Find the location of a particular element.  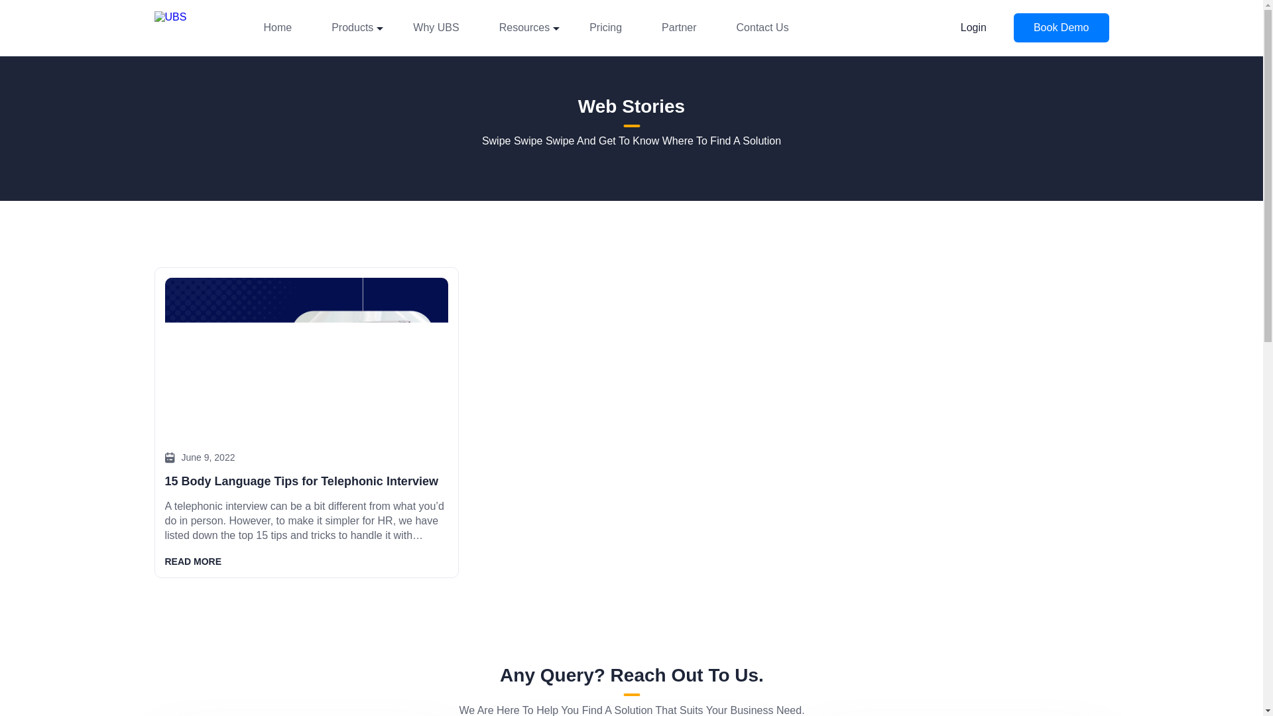

Products is located at coordinates (351, 28).